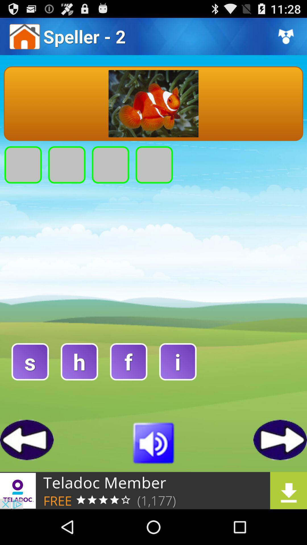 This screenshot has width=307, height=545. Describe the element at coordinates (153, 442) in the screenshot. I see `open audio` at that location.